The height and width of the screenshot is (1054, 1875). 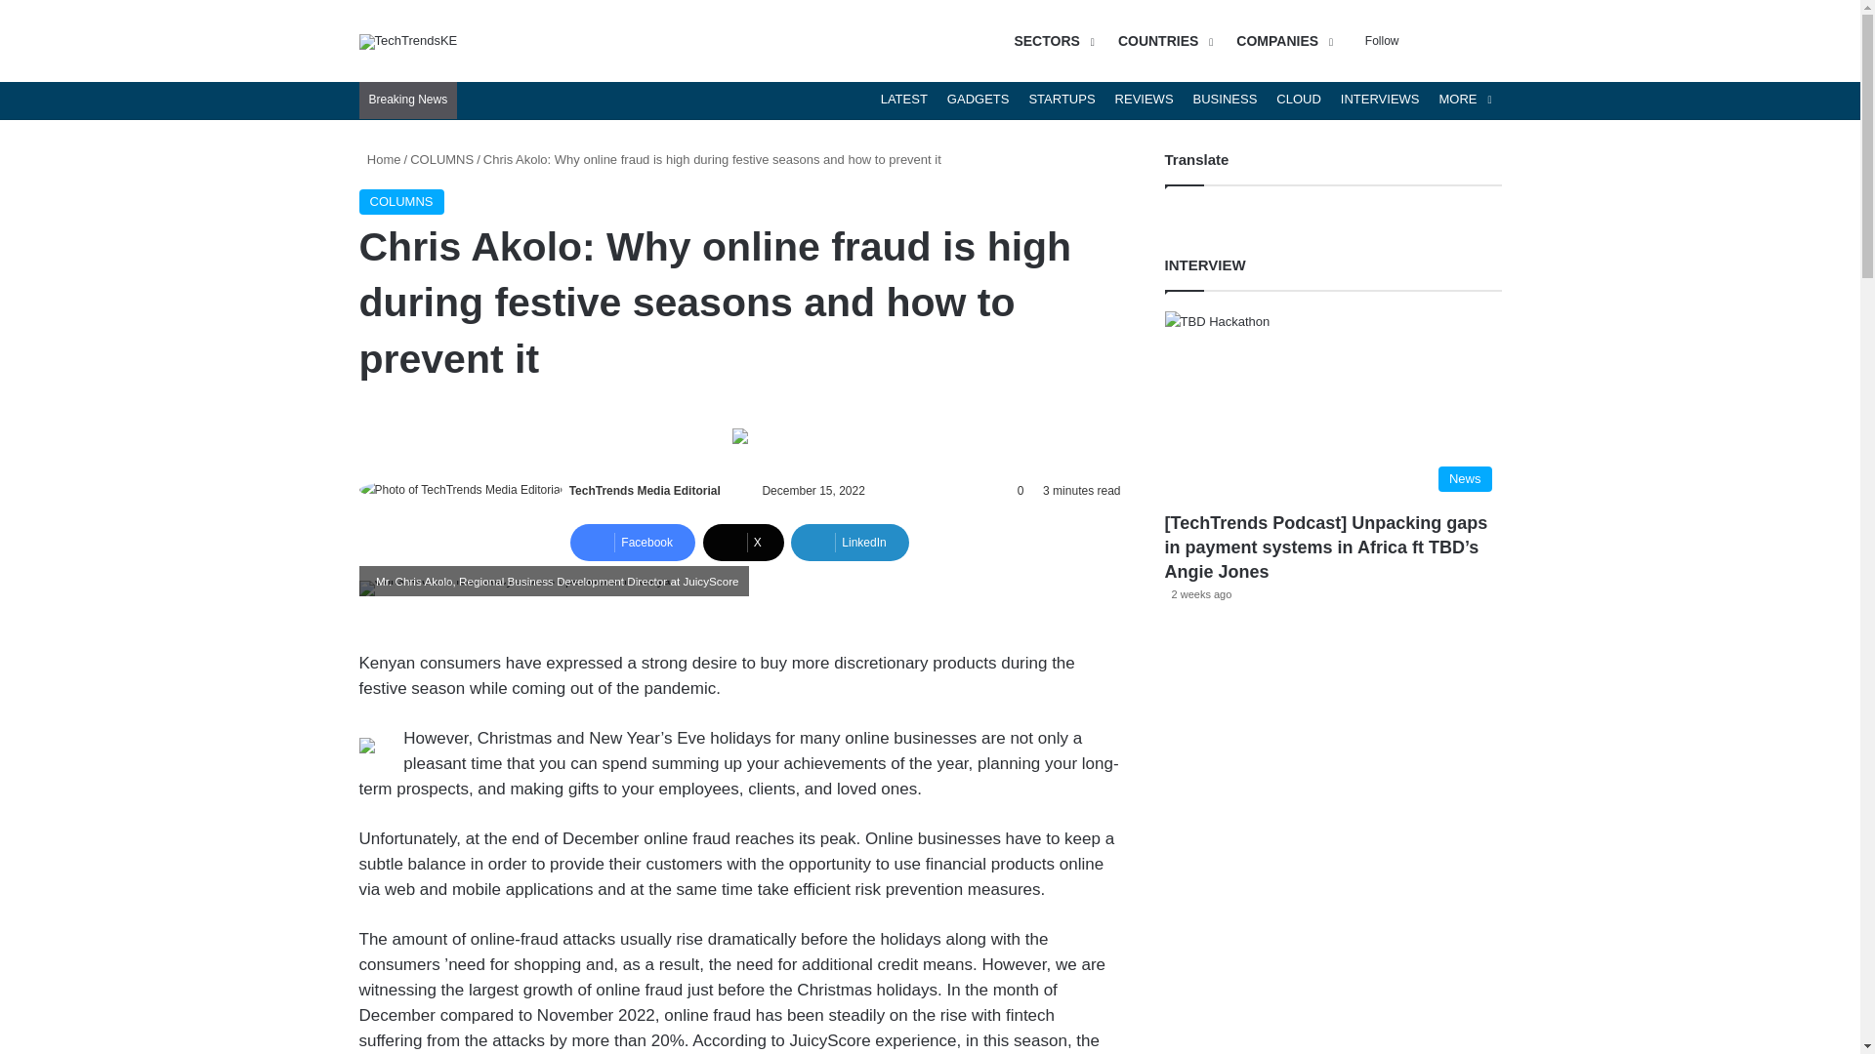 I want to click on TechTrendsKE, so click(x=408, y=40).